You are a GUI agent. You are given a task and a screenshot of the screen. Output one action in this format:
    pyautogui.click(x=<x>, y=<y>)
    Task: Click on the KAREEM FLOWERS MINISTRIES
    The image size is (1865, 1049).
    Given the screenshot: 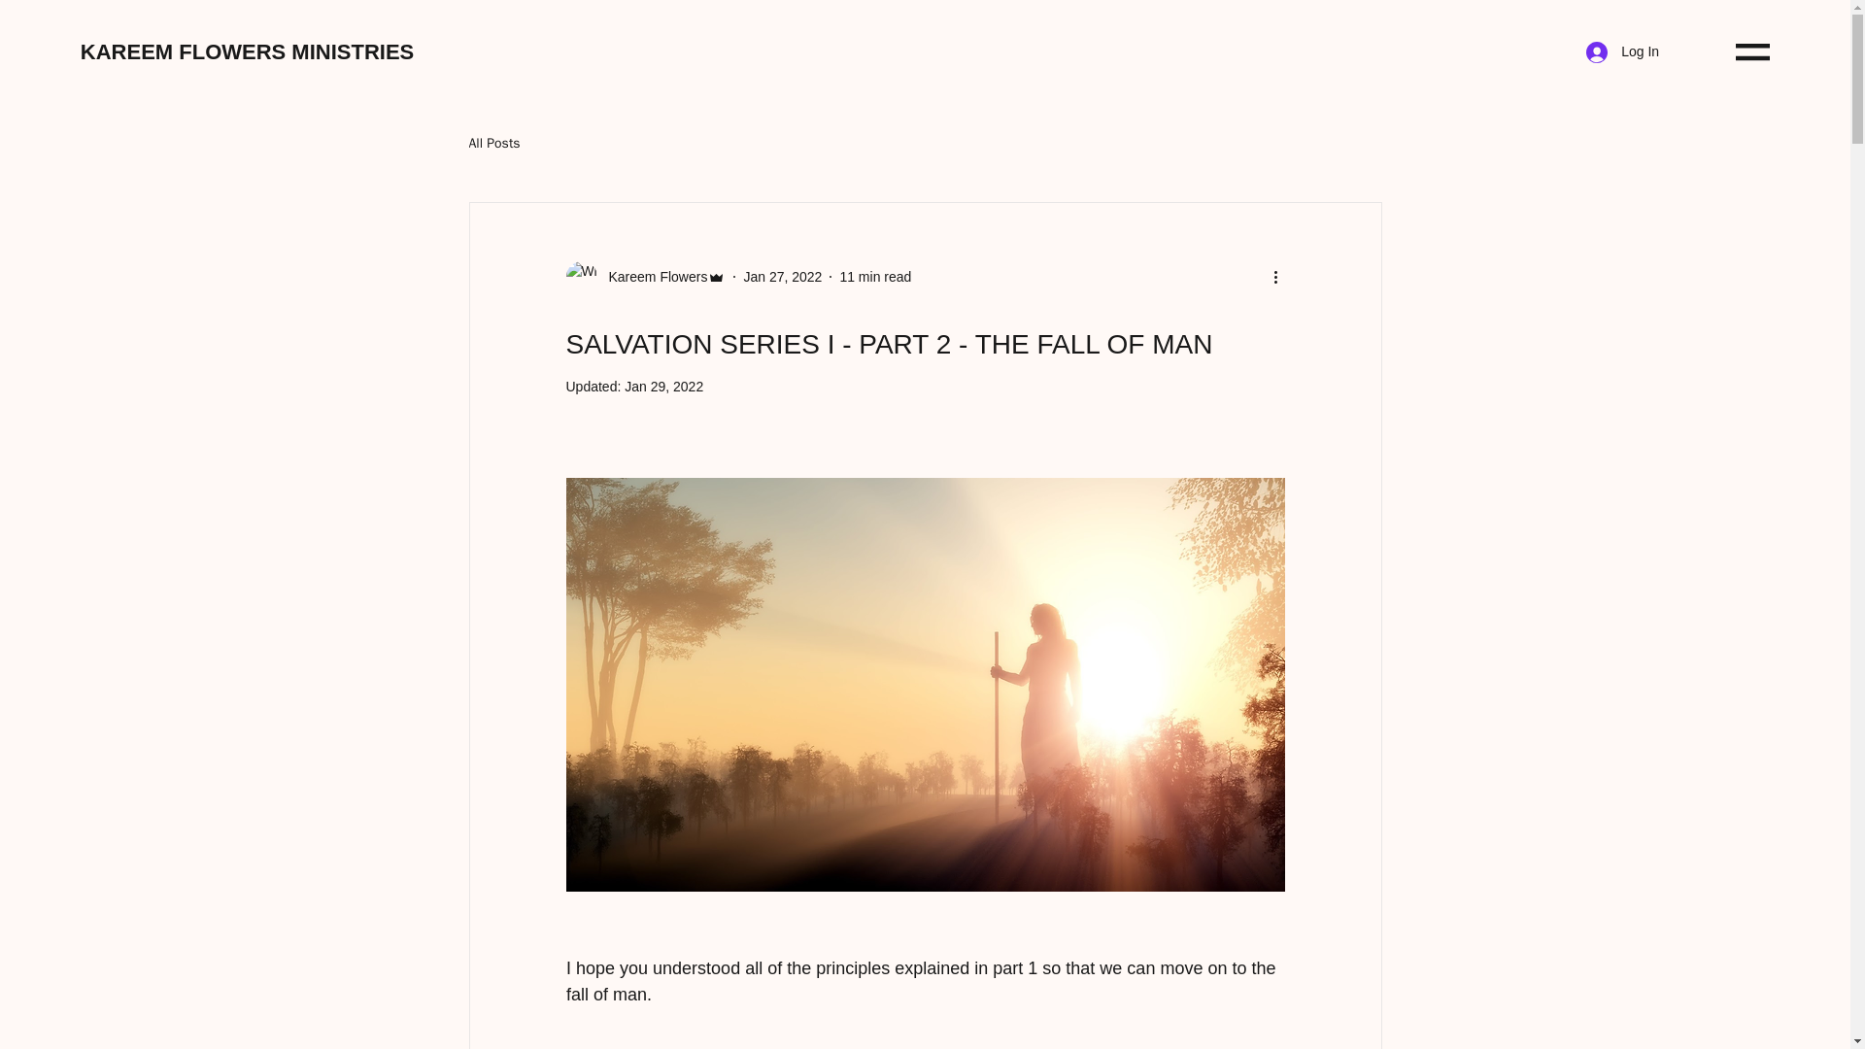 What is the action you would take?
    pyautogui.click(x=247, y=51)
    